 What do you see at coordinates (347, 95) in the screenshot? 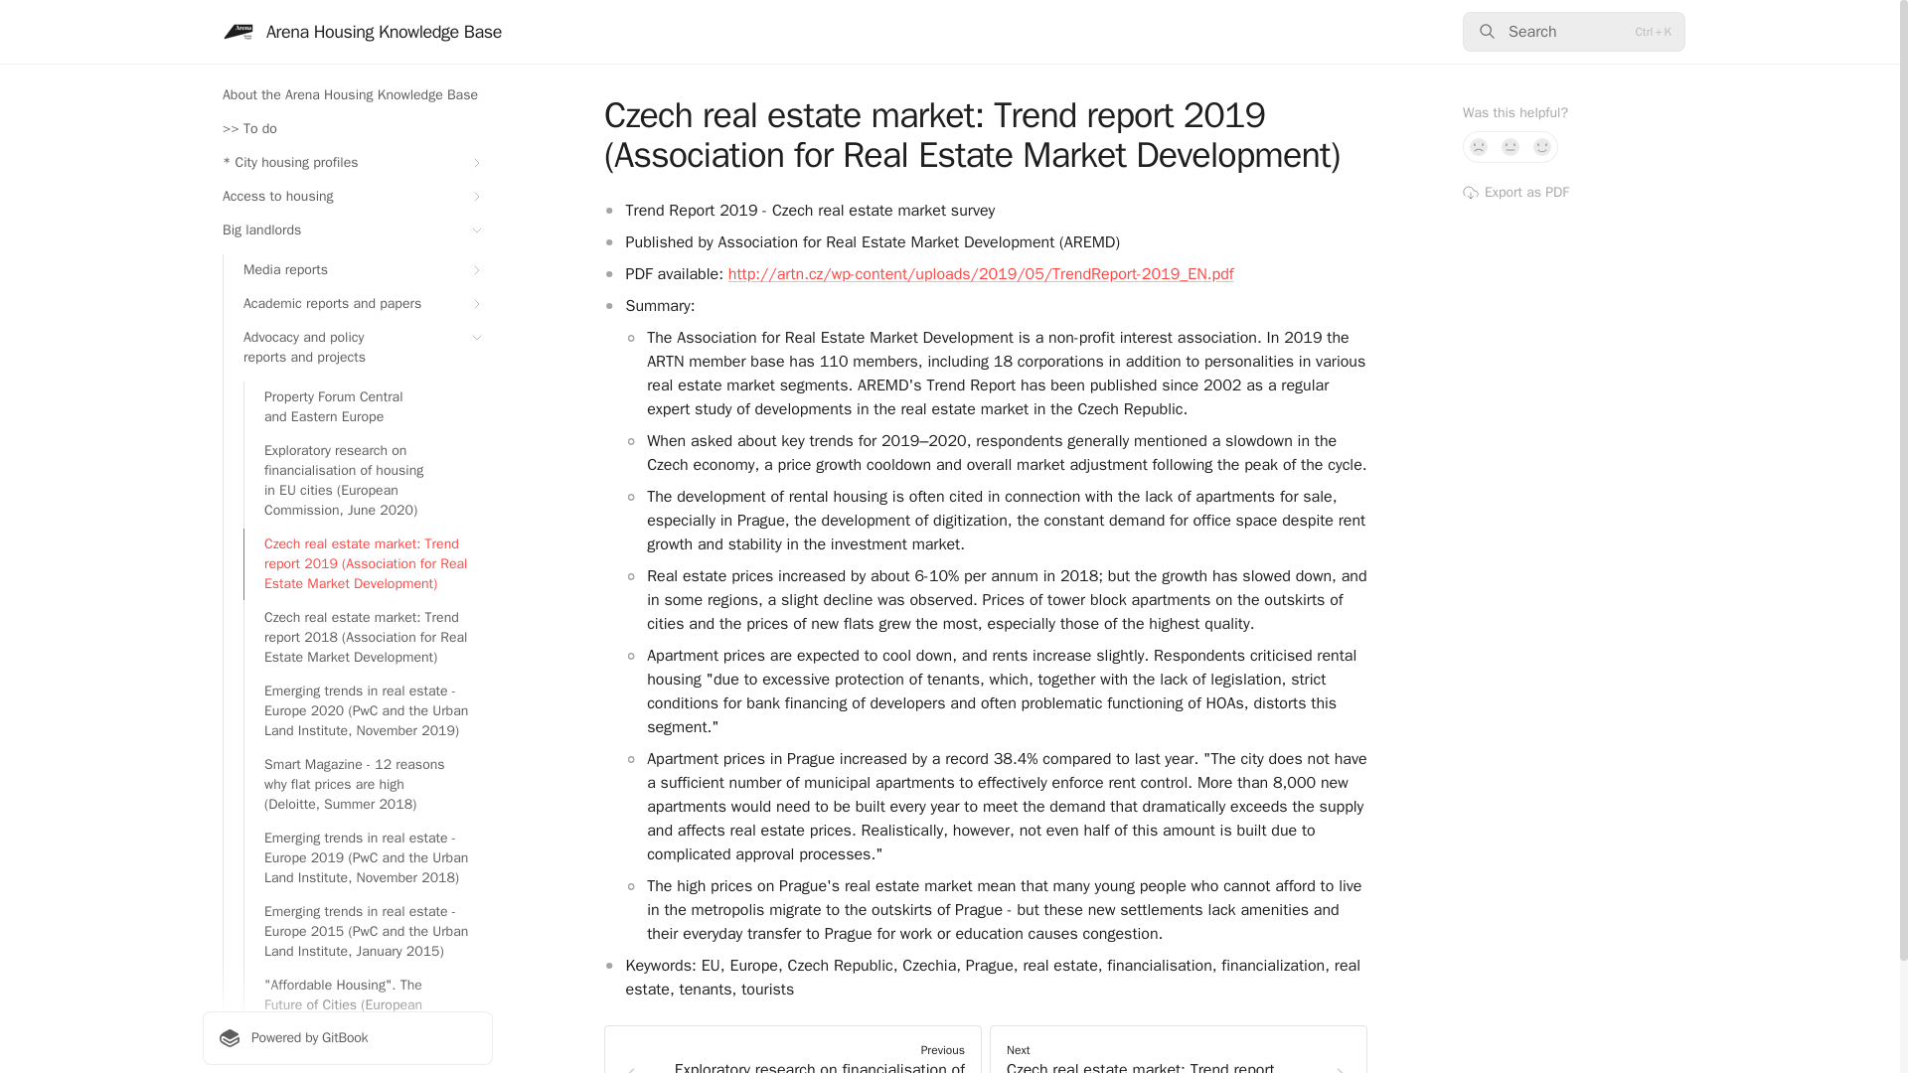
I see `About the Arena Housing Knowledge Base` at bounding box center [347, 95].